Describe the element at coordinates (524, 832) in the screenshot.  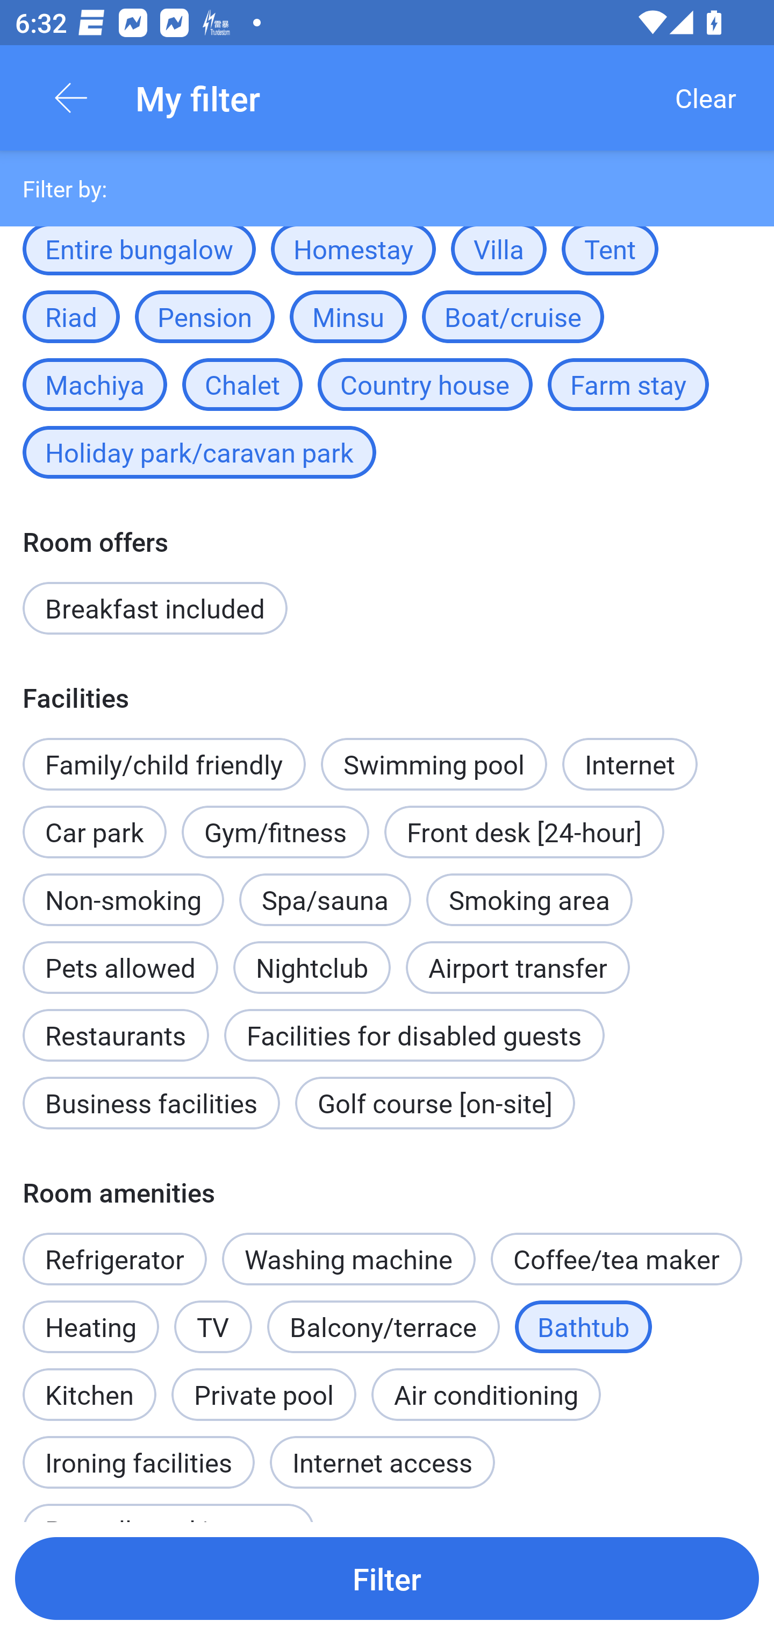
I see `Front desk [24-hour]` at that location.